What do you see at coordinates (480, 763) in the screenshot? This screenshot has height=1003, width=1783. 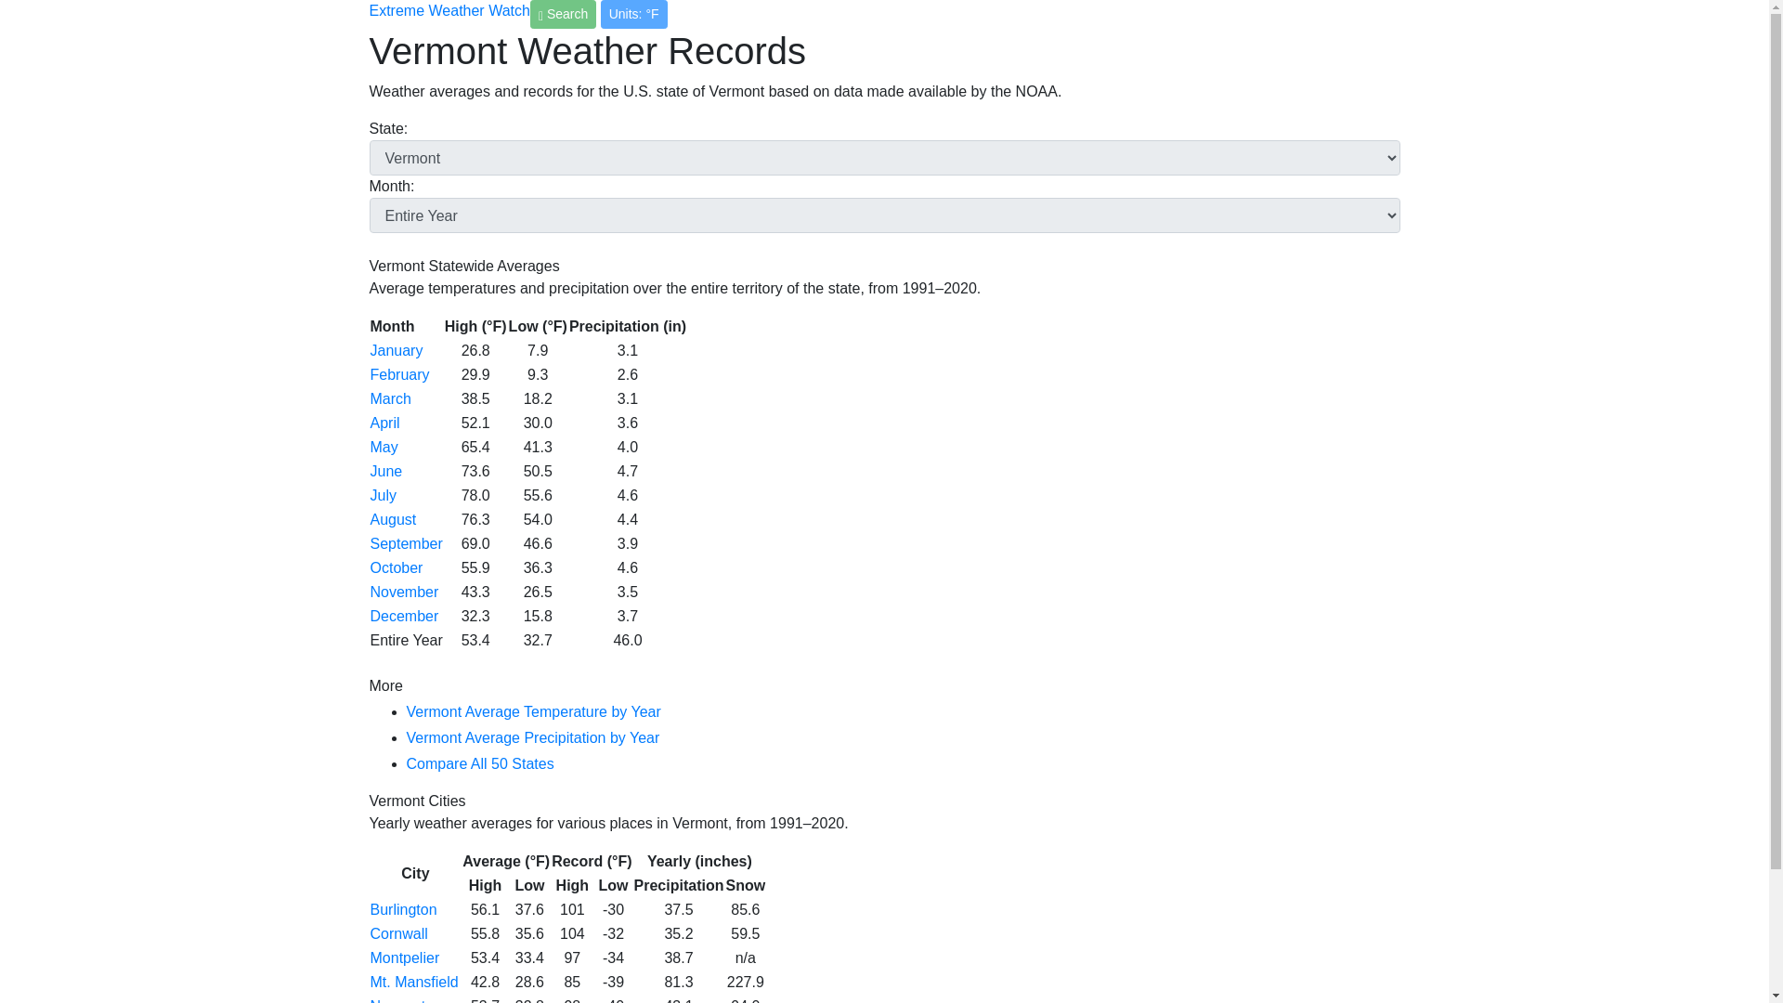 I see `Compare All 50 States` at bounding box center [480, 763].